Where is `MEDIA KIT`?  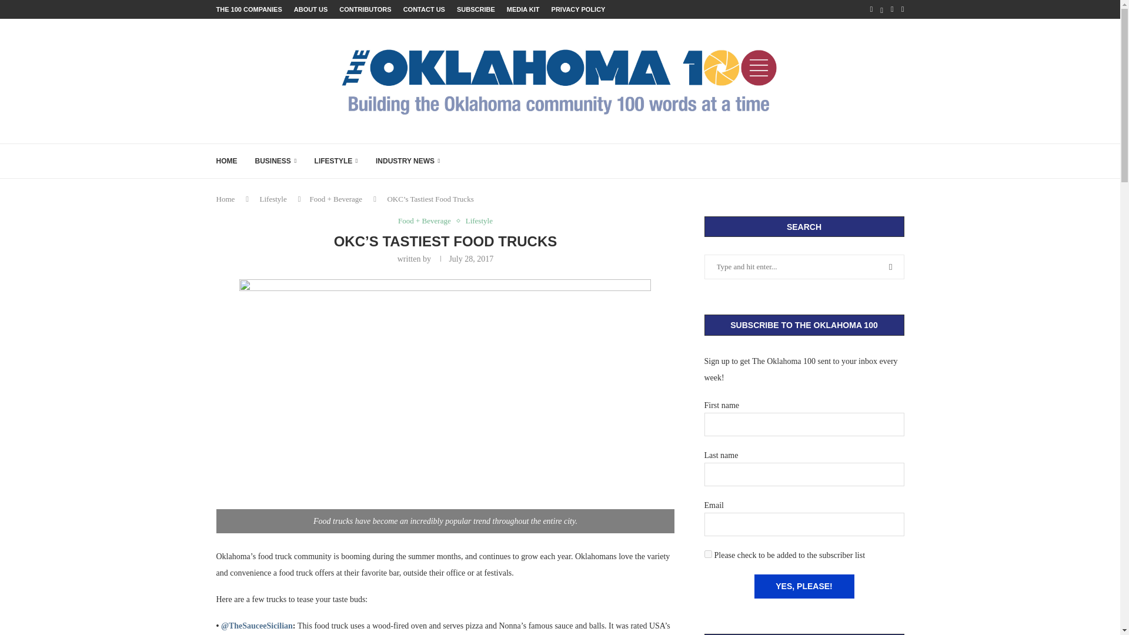
MEDIA KIT is located at coordinates (523, 9).